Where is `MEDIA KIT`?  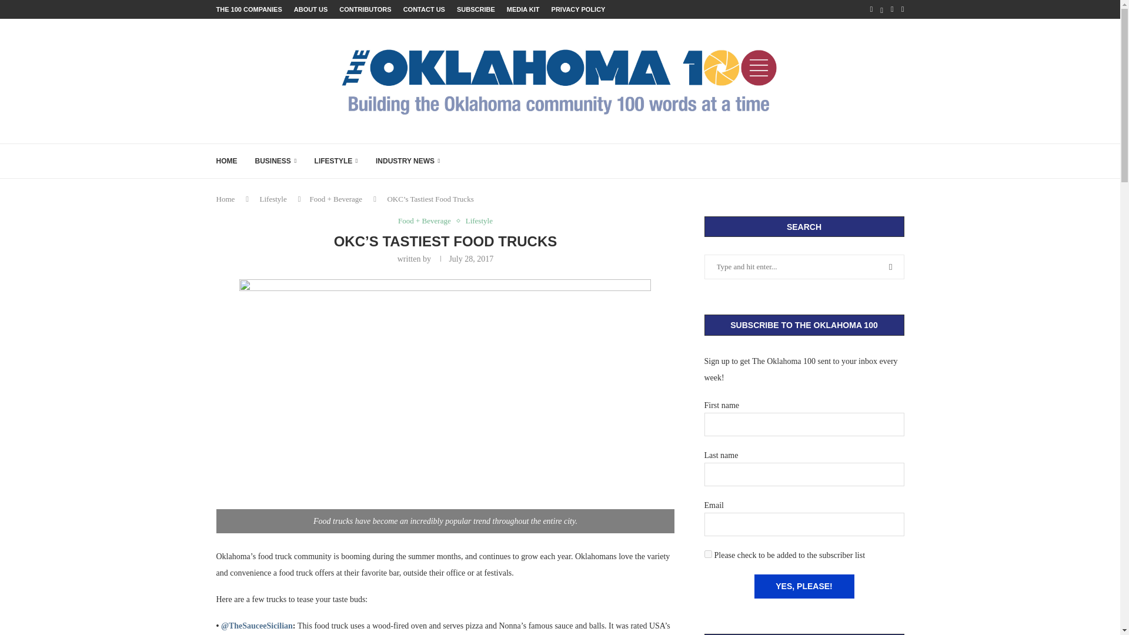
MEDIA KIT is located at coordinates (523, 9).